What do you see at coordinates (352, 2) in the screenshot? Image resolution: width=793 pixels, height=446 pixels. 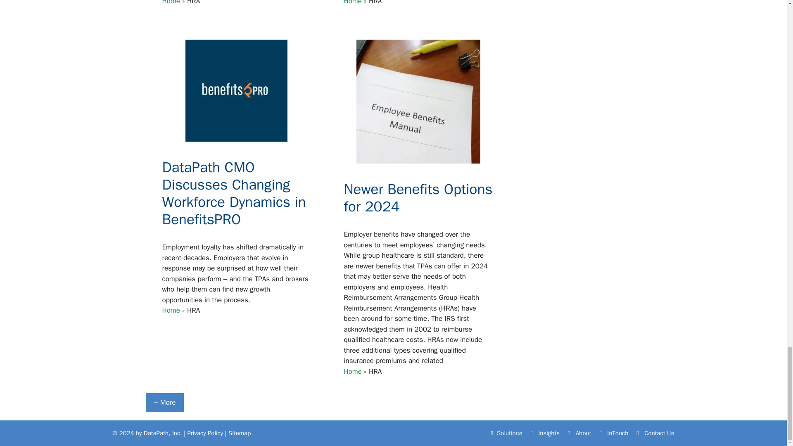 I see `Home` at bounding box center [352, 2].